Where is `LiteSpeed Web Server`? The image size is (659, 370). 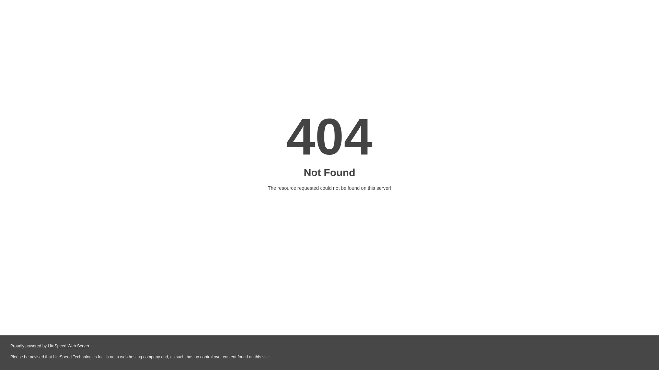 LiteSpeed Web Server is located at coordinates (69, 346).